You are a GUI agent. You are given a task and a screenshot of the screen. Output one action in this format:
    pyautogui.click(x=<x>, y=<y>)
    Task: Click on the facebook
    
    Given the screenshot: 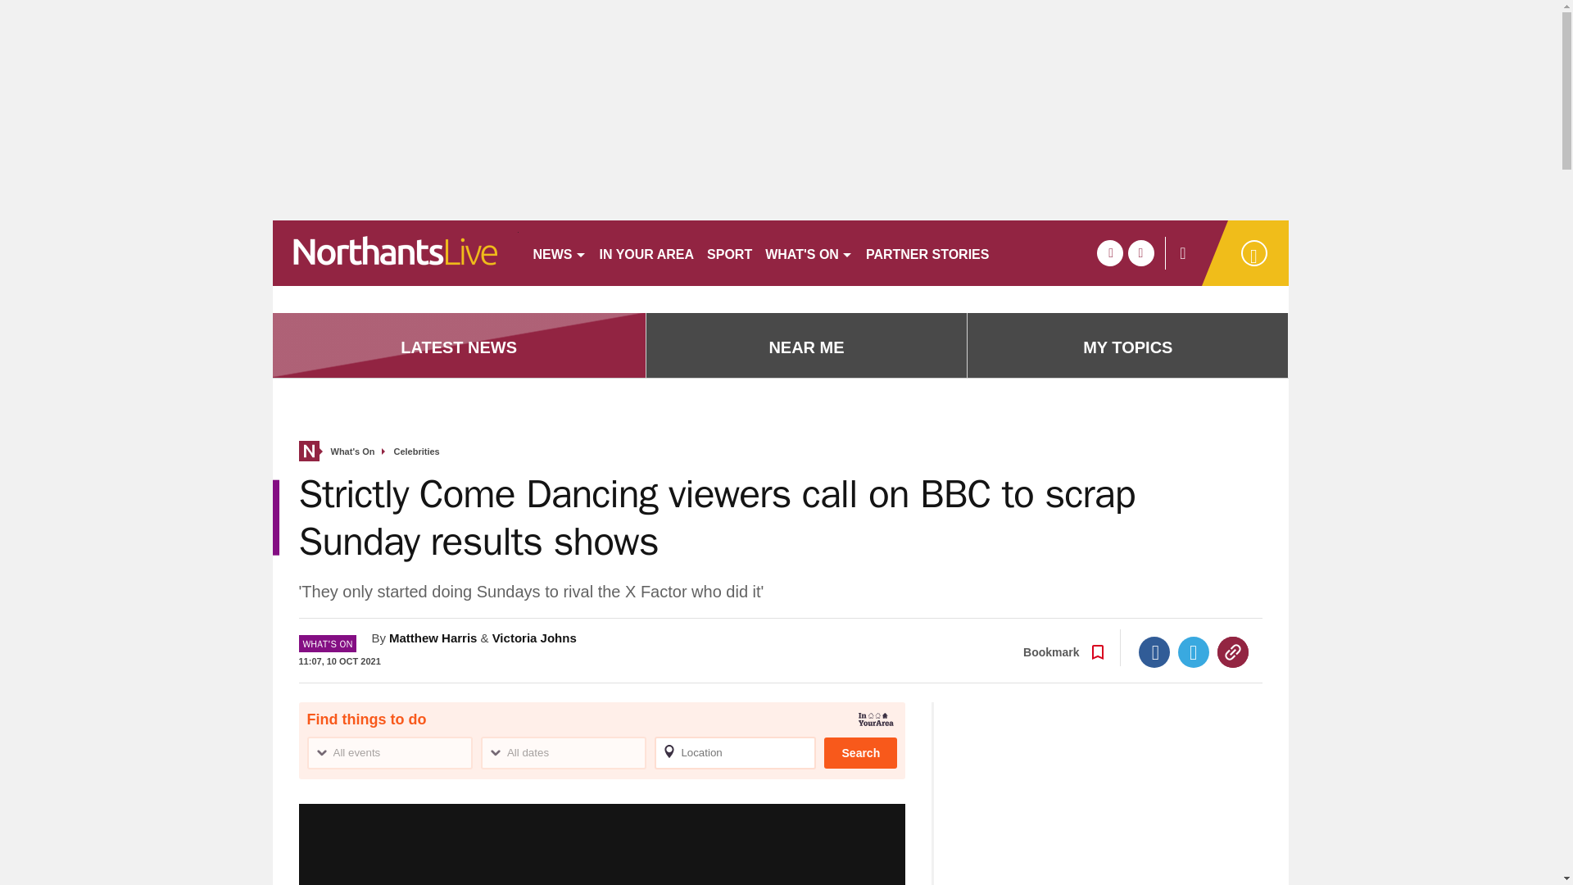 What is the action you would take?
    pyautogui.click(x=1109, y=252)
    